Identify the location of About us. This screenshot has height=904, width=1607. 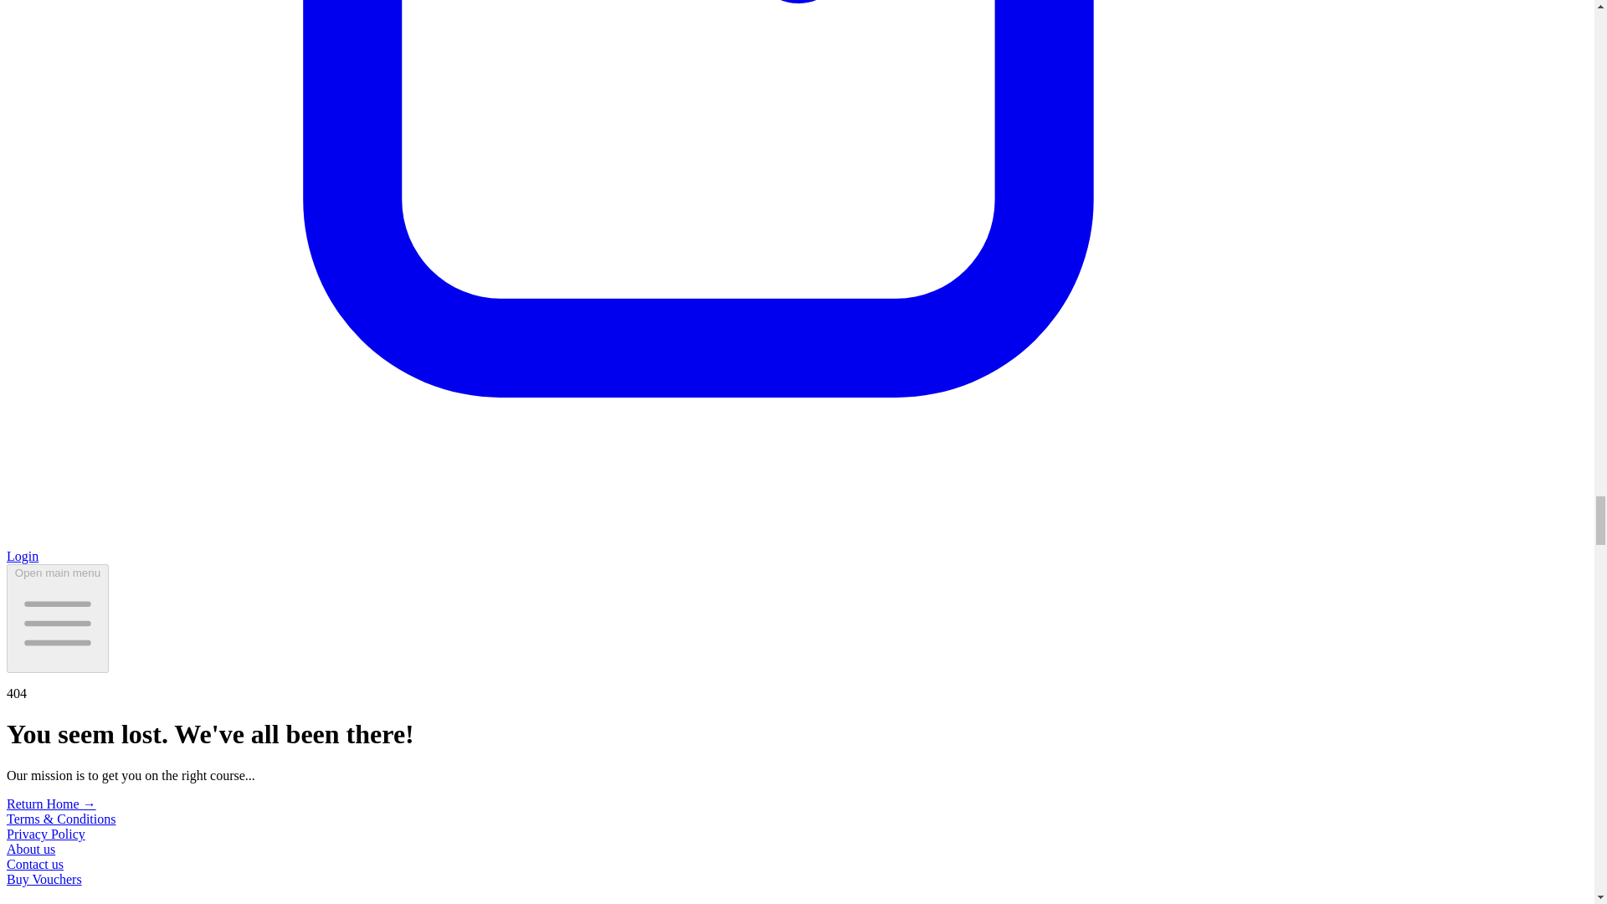
(30, 849).